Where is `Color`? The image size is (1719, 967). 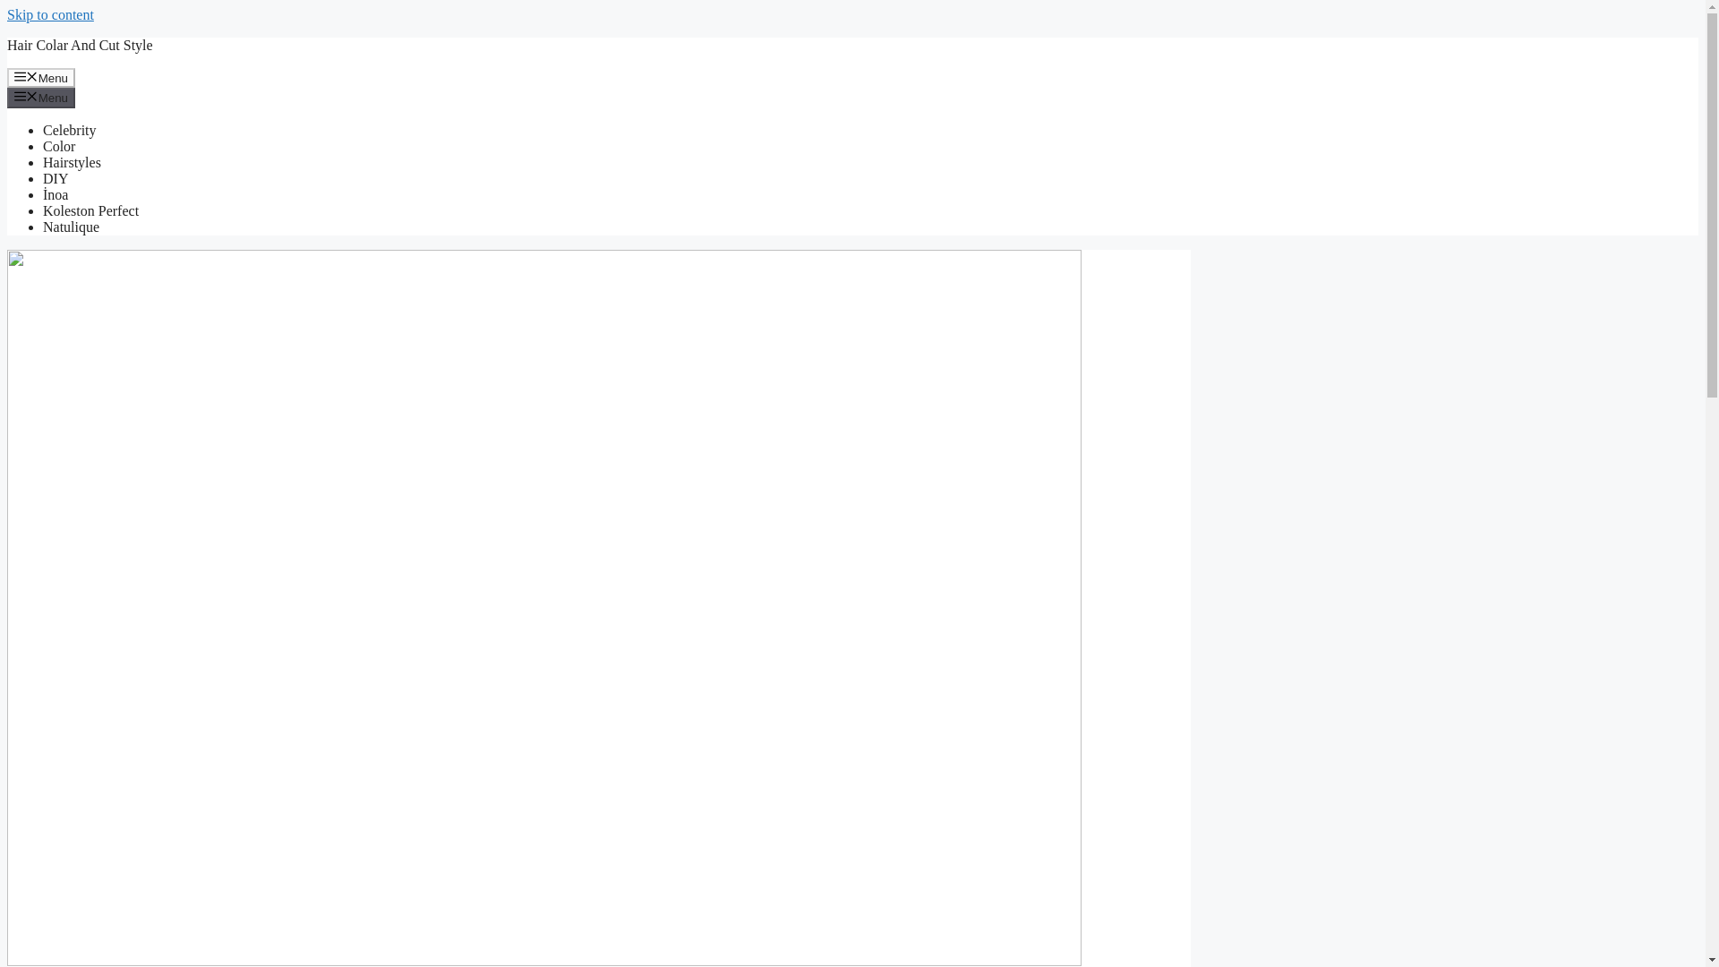 Color is located at coordinates (59, 146).